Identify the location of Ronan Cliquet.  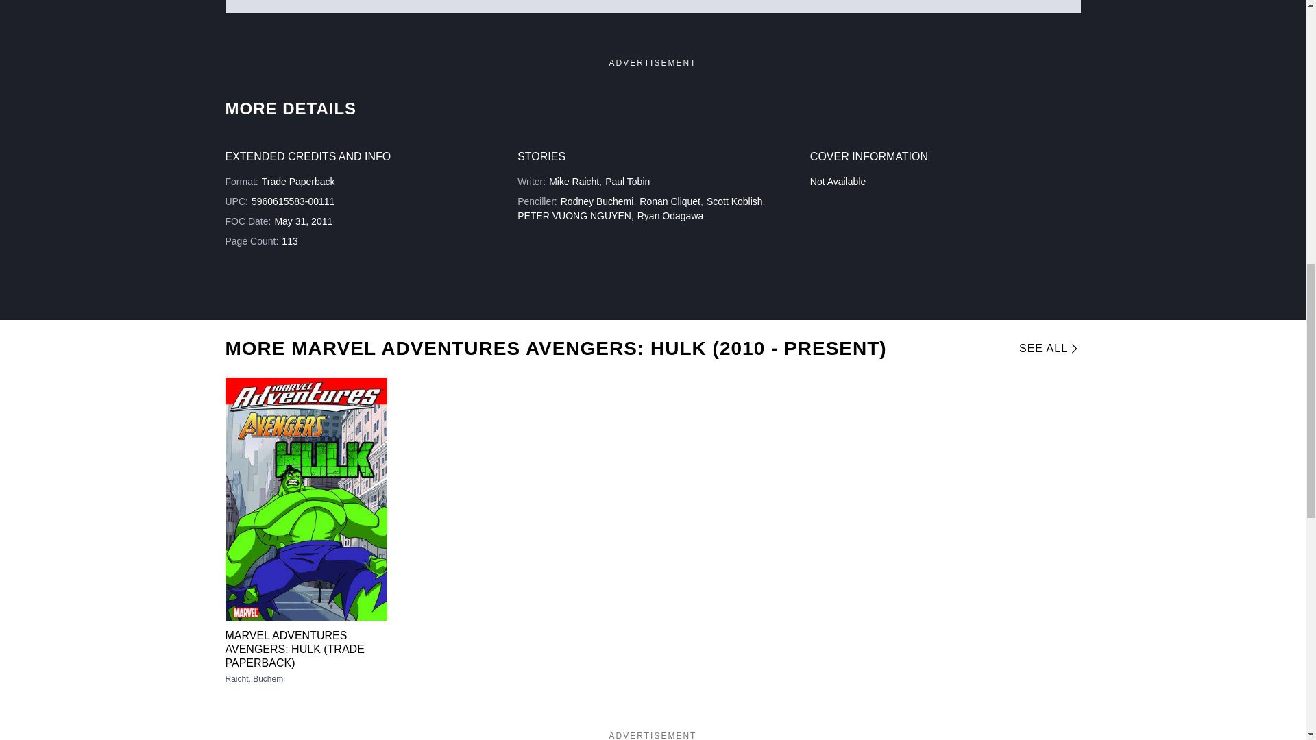
(670, 201).